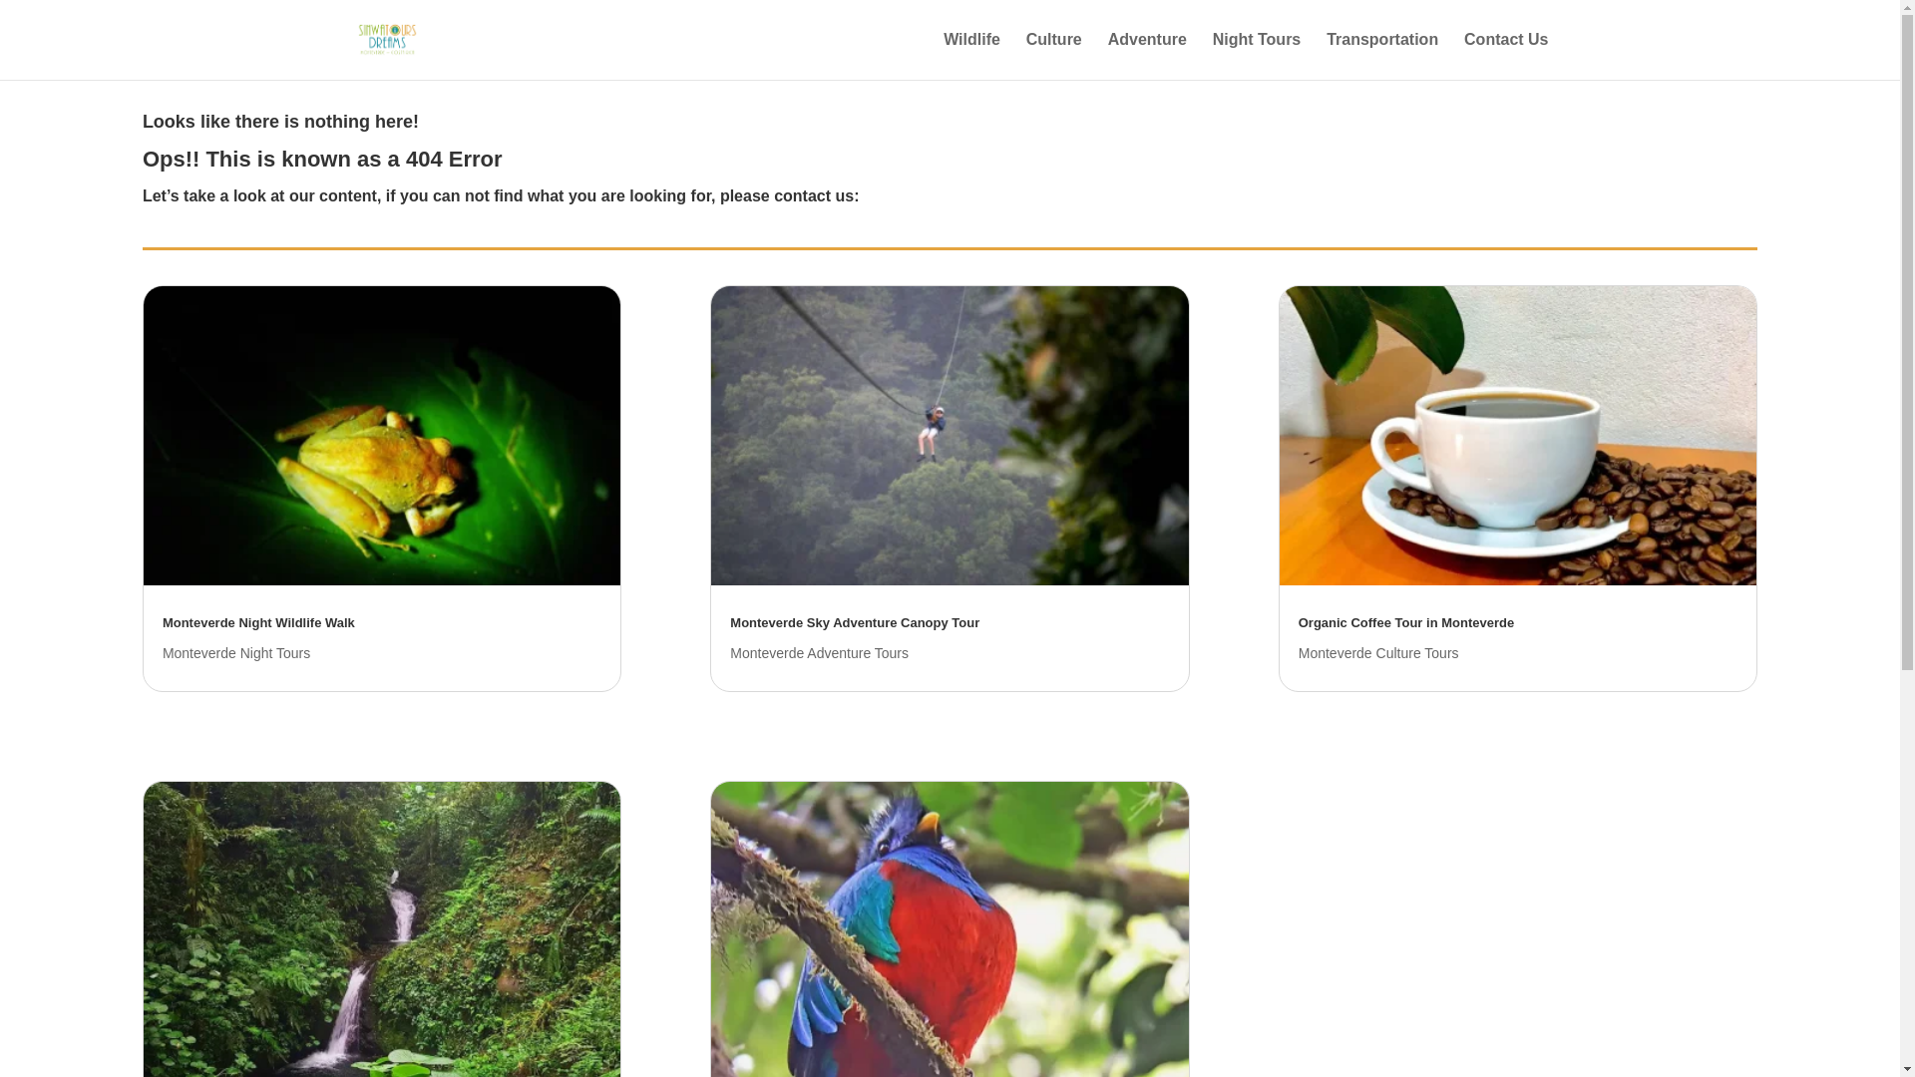 This screenshot has height=1077, width=1915. I want to click on Monteverde Culture Tours, so click(1378, 652).